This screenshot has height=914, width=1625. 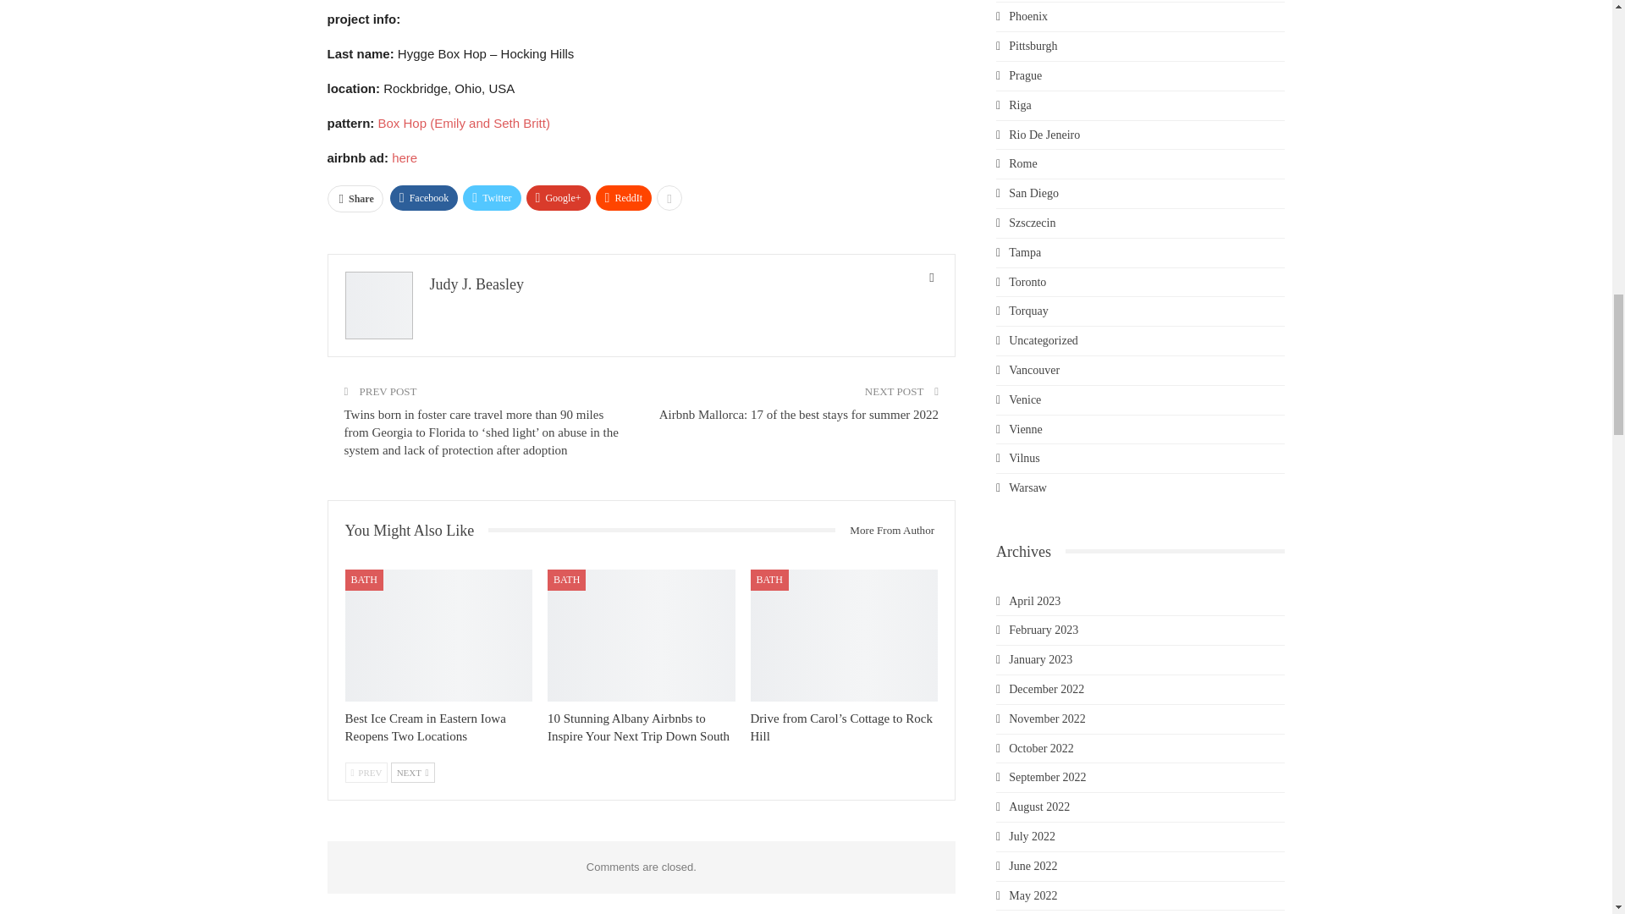 I want to click on Facebook, so click(x=423, y=198).